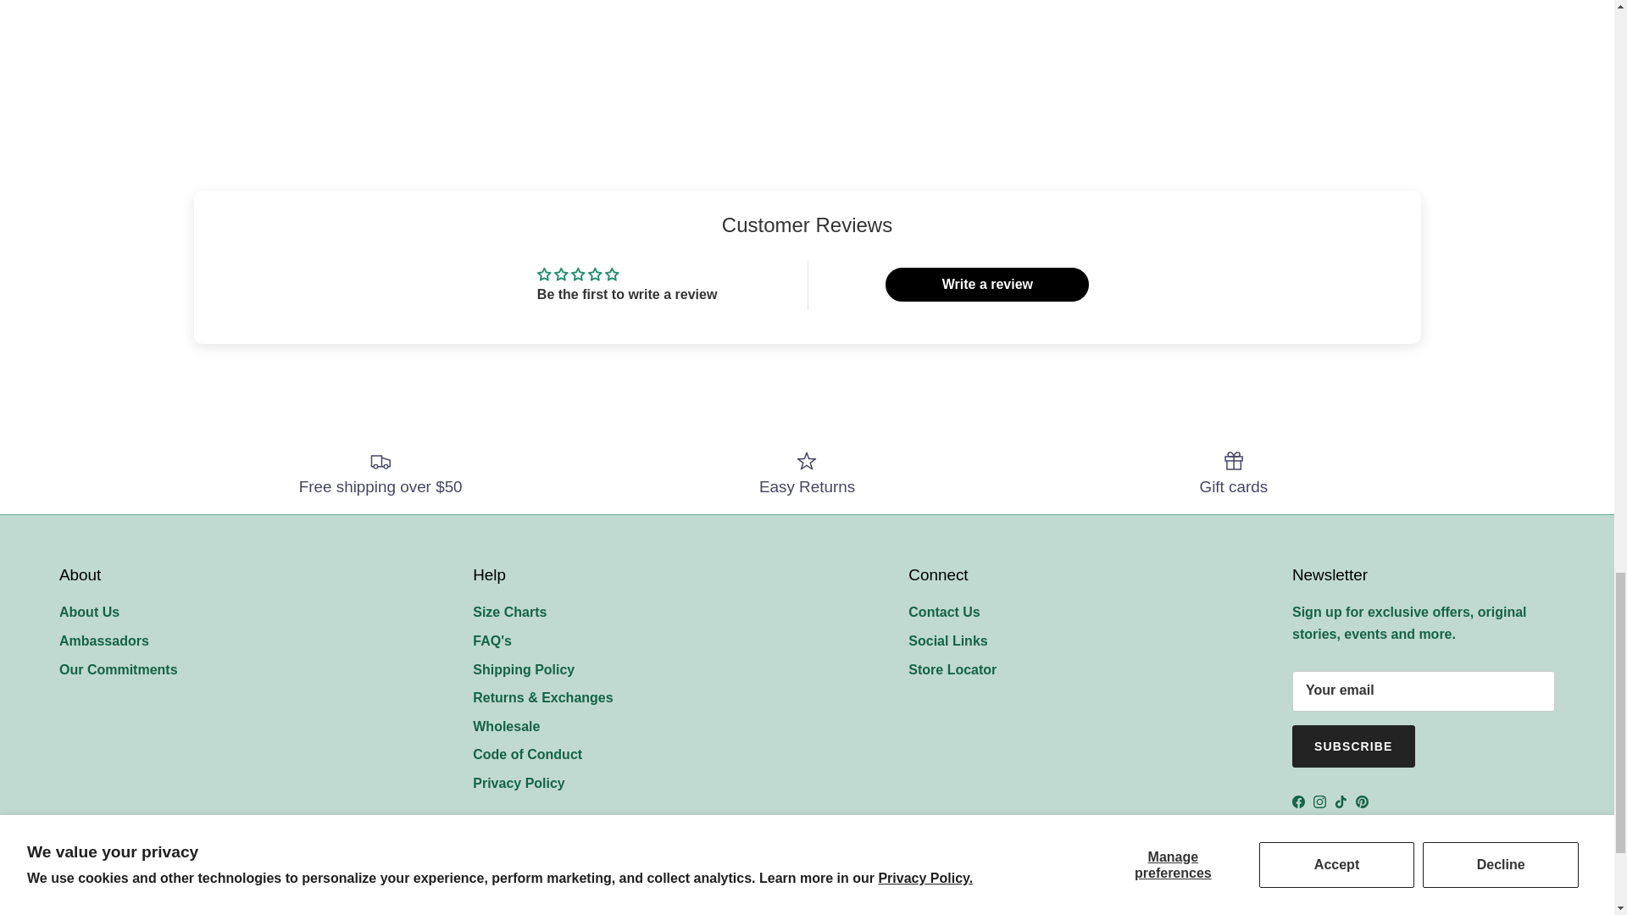 This screenshot has height=915, width=1627. I want to click on Slow Loris on Facebook, so click(1298, 801).